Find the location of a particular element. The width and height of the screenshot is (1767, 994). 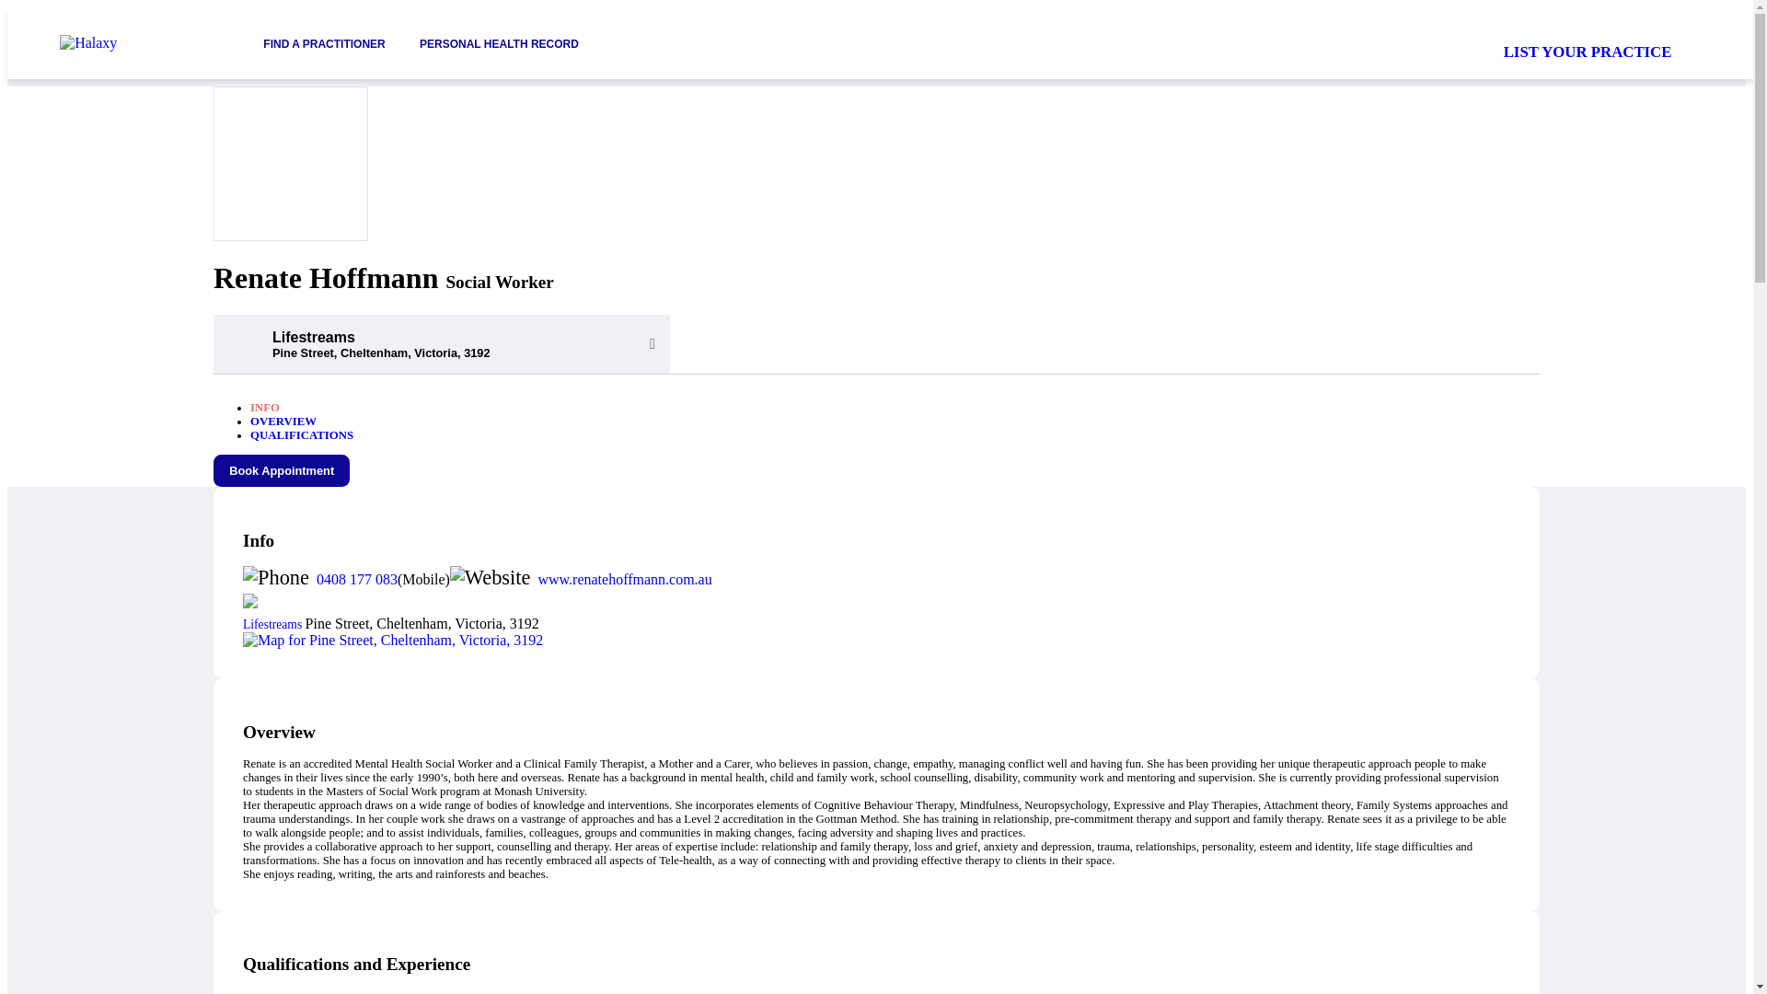

www.renatehoffmann.com.au is located at coordinates (624, 580).